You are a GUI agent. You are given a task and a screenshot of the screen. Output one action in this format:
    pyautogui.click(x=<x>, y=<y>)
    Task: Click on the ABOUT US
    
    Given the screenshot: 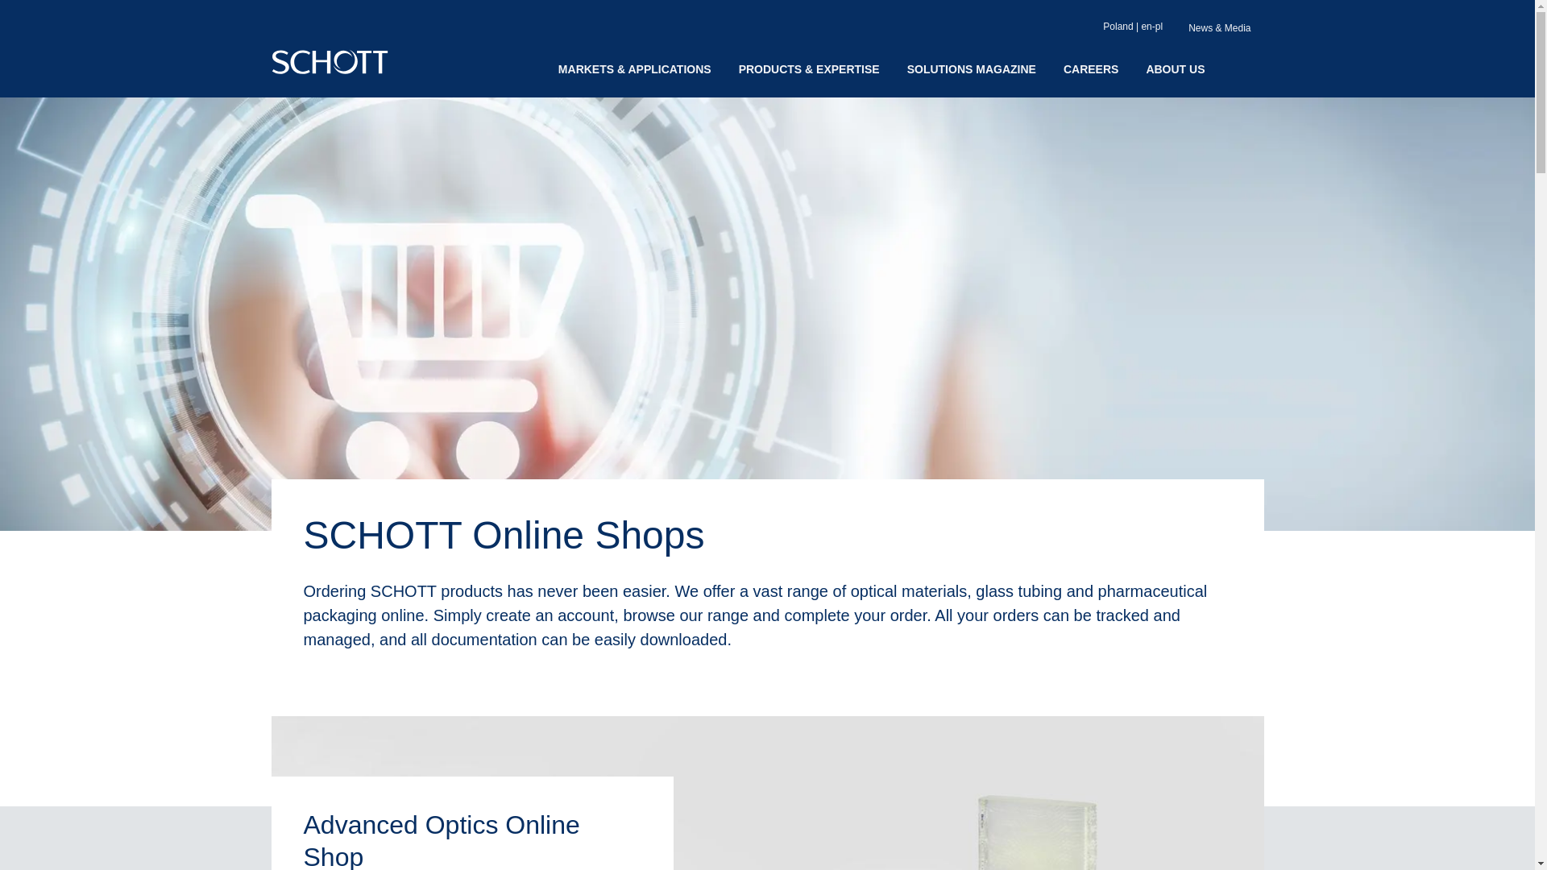 What is the action you would take?
    pyautogui.click(x=1175, y=69)
    